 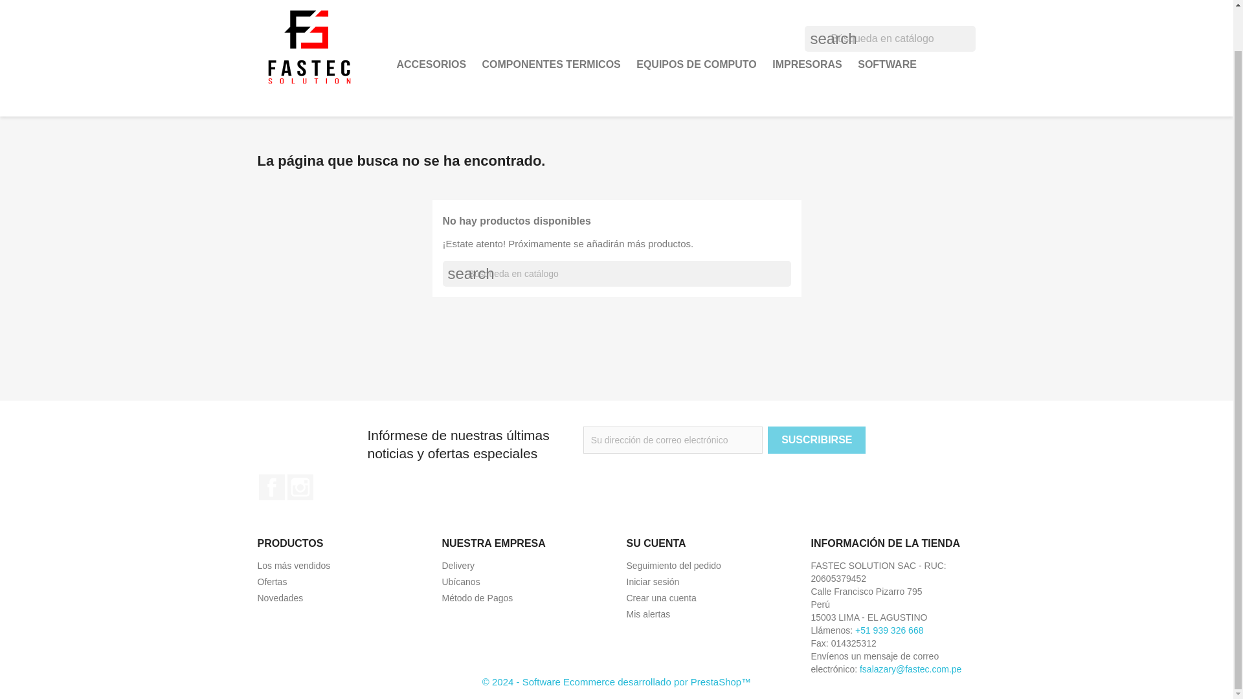 I want to click on Delivery, so click(x=458, y=566).